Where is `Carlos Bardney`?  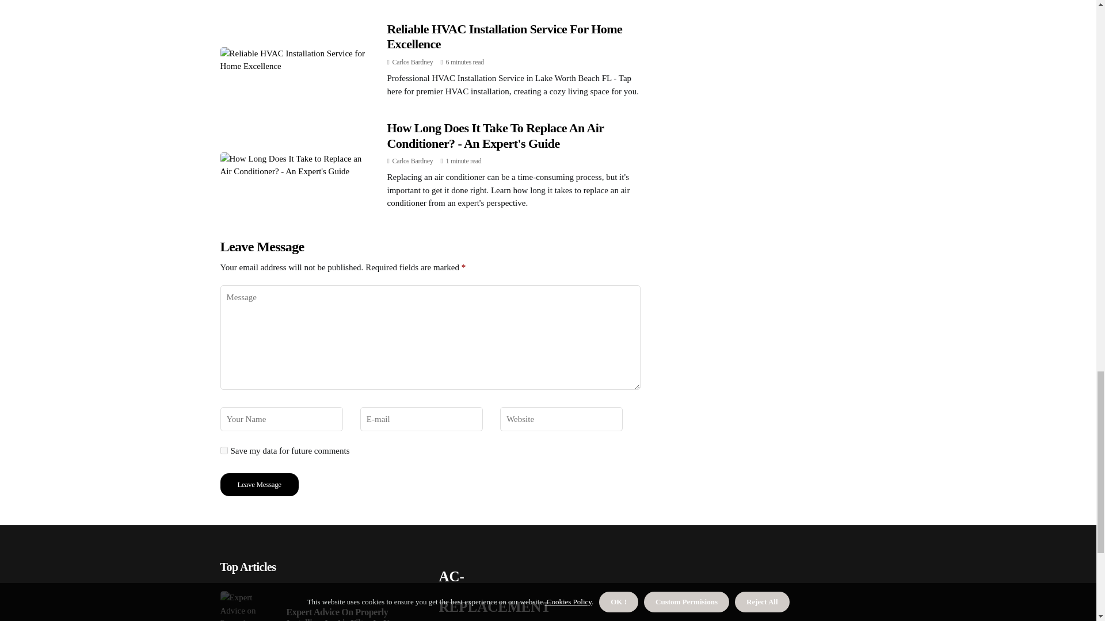 Carlos Bardney is located at coordinates (412, 161).